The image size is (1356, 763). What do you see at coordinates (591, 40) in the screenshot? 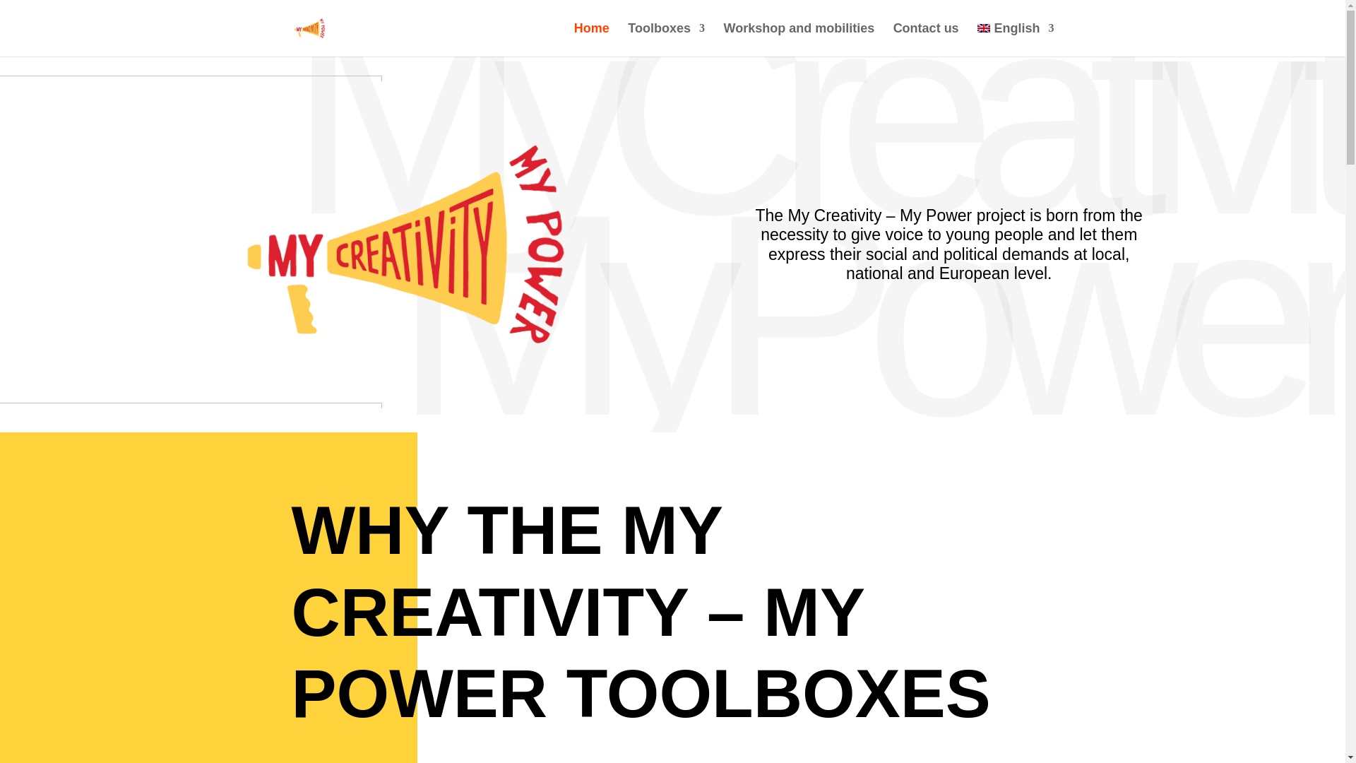
I see `Home` at bounding box center [591, 40].